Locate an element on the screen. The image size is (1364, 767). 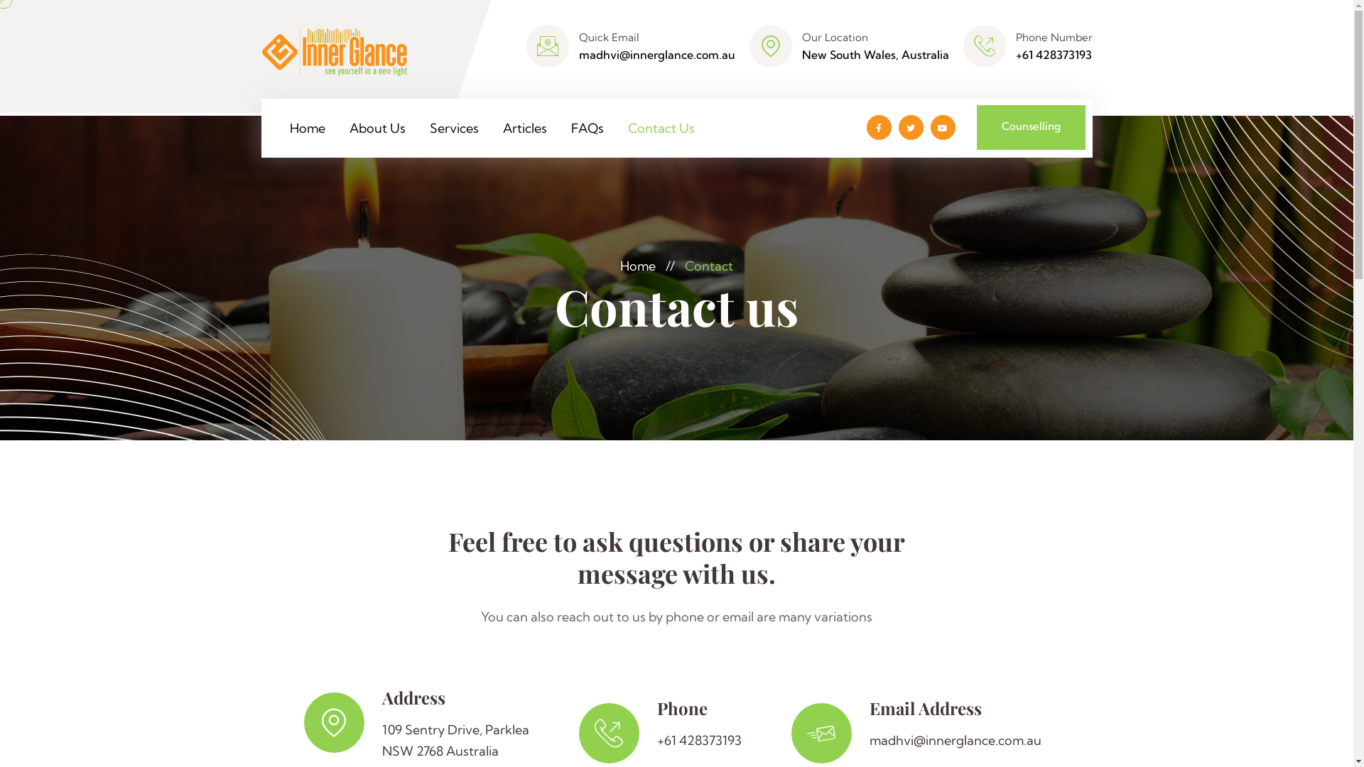
Counselling is located at coordinates (1030, 128).